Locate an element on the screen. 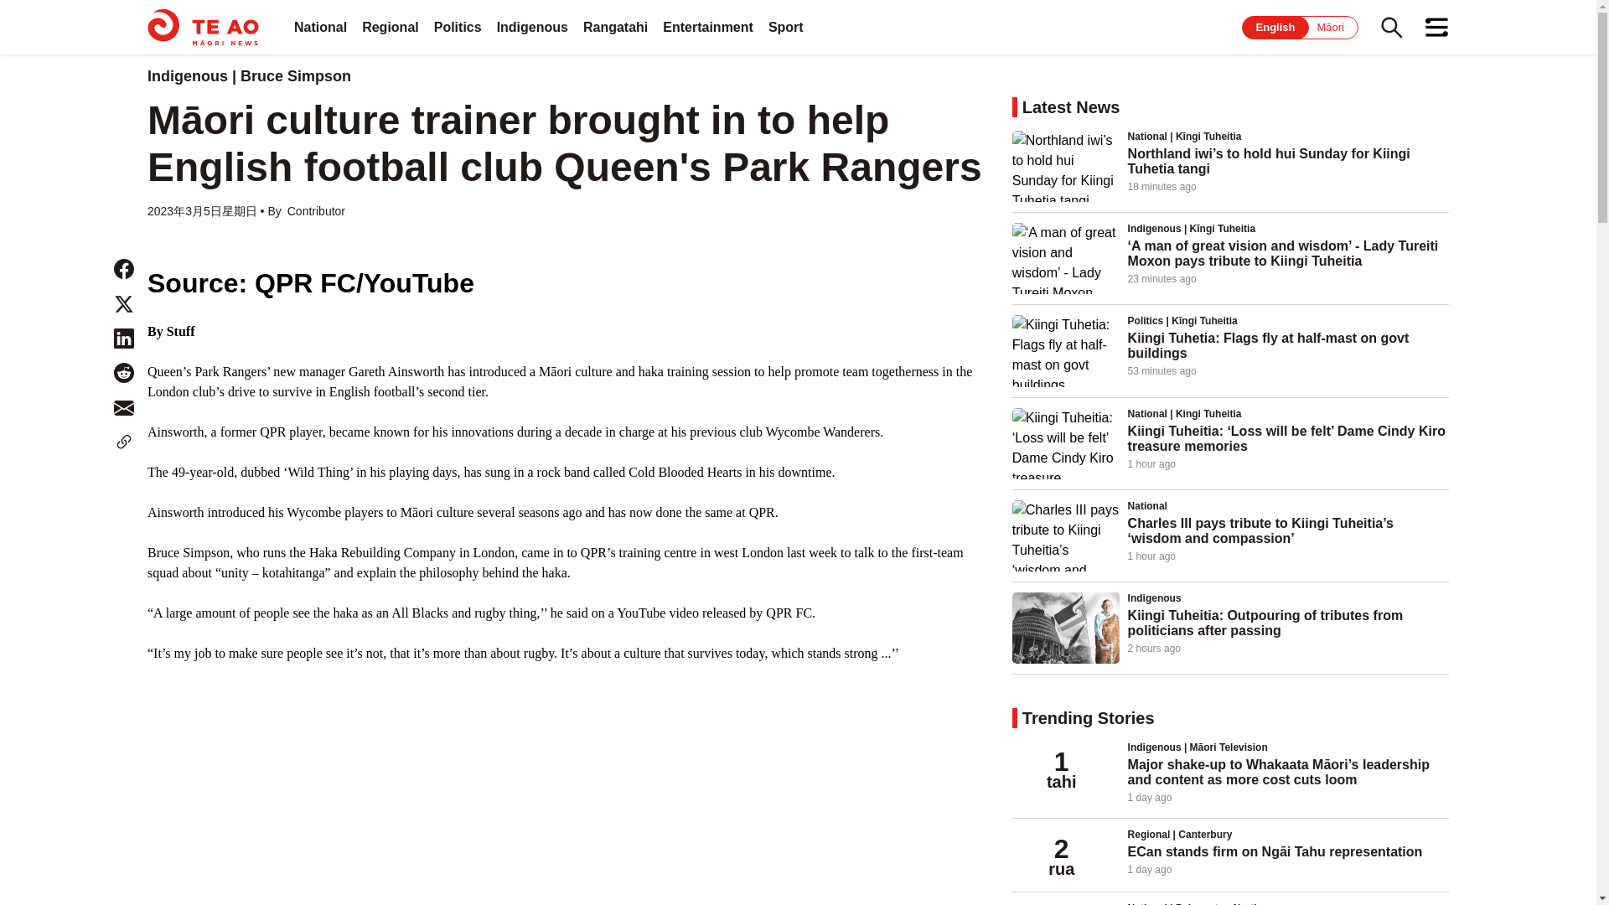 The height and width of the screenshot is (905, 1609). Indigenous is located at coordinates (532, 27).